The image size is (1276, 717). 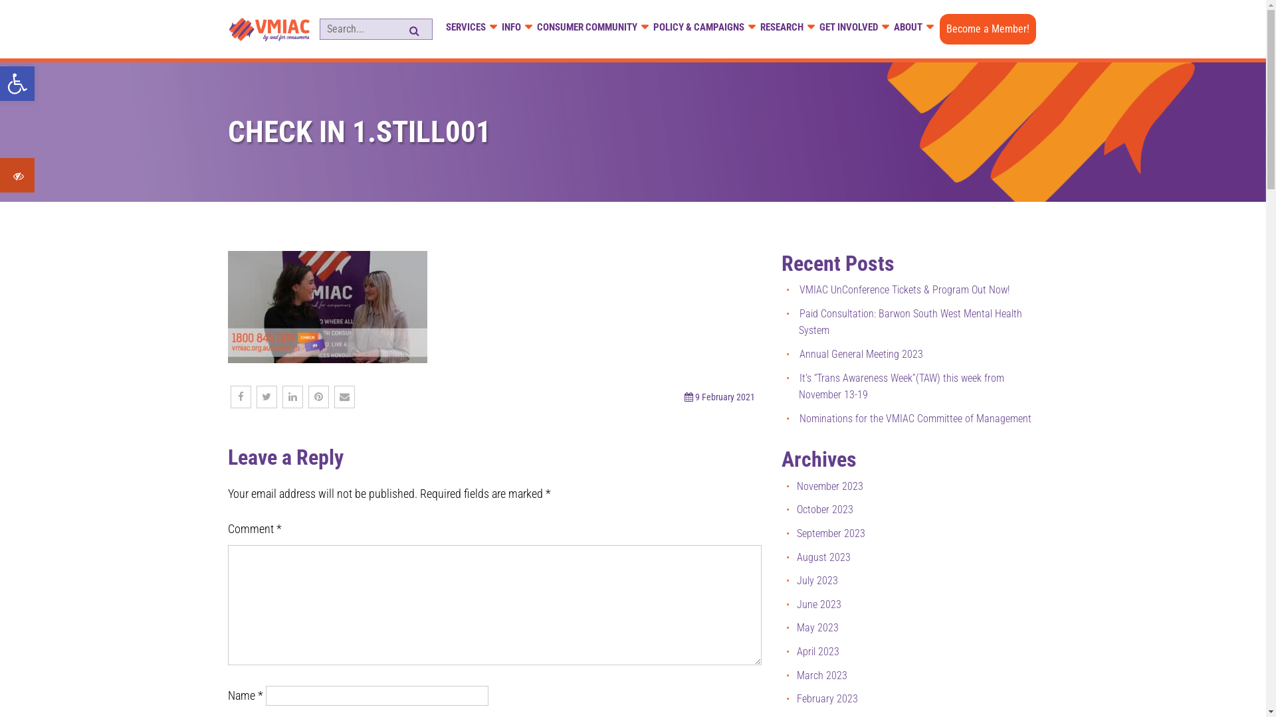 I want to click on September 2023, so click(x=831, y=534).